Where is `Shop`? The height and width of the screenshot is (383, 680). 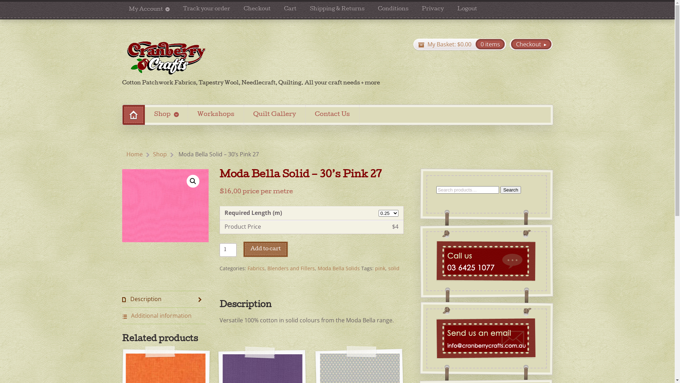 Shop is located at coordinates (160, 155).